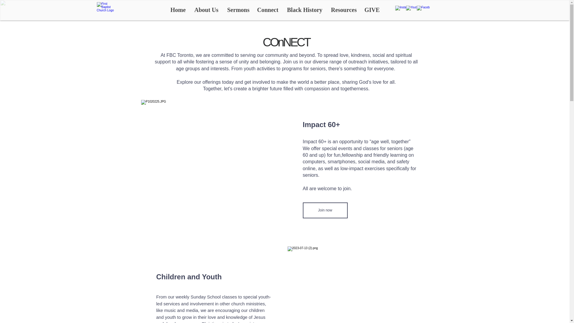 This screenshot has width=574, height=323. I want to click on About Us, so click(206, 10).